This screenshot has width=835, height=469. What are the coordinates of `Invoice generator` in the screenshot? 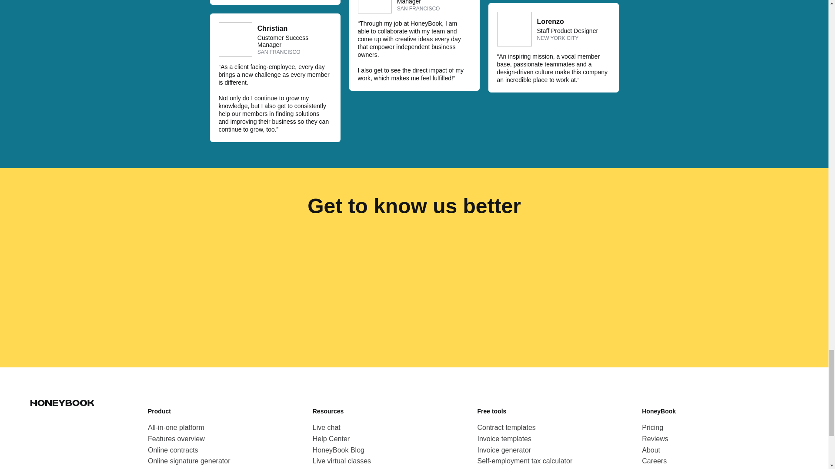 It's located at (504, 450).